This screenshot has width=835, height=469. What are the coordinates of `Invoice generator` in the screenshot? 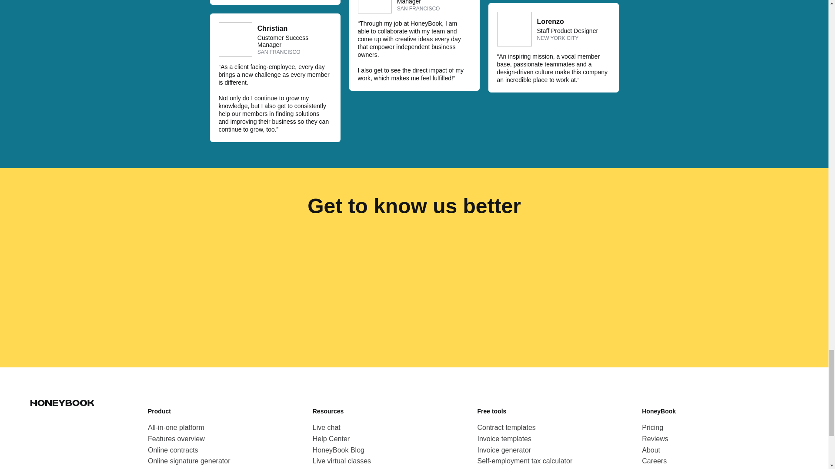 It's located at (504, 450).